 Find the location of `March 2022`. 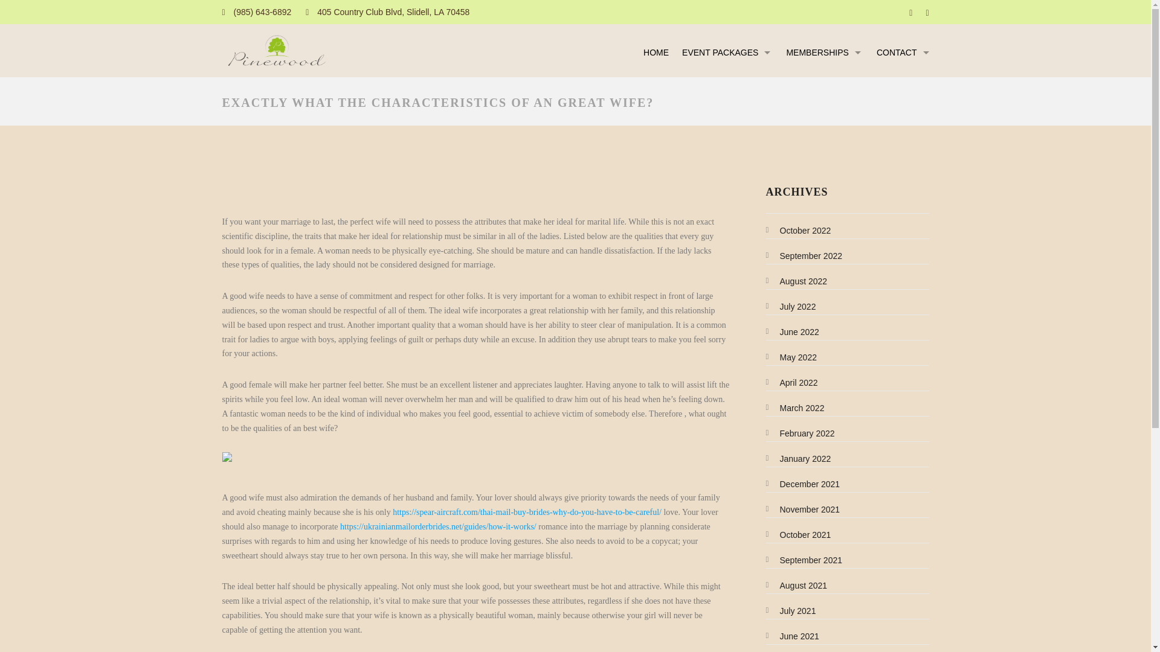

March 2022 is located at coordinates (796, 408).